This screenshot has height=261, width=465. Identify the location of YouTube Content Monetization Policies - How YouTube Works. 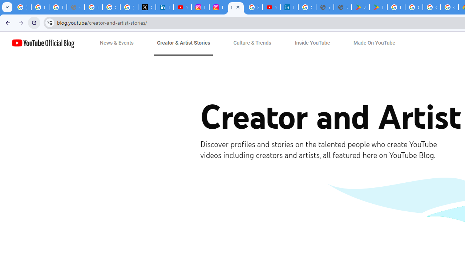
(182, 7).